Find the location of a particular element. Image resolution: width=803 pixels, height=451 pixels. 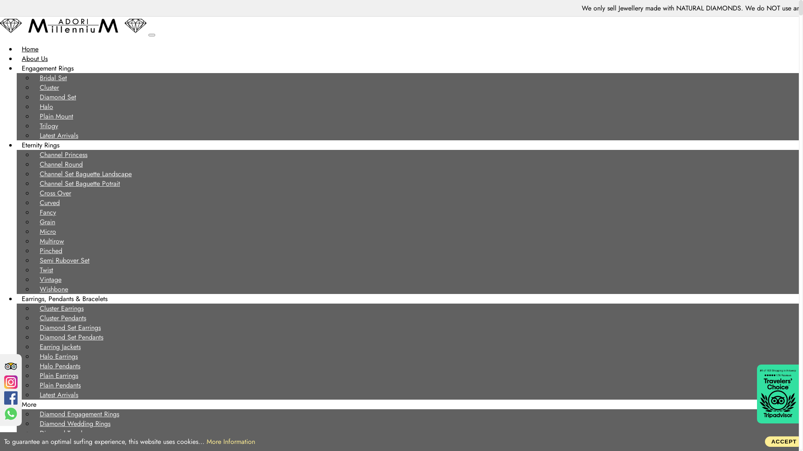

Facebook | Adori Millennium is located at coordinates (11, 398).